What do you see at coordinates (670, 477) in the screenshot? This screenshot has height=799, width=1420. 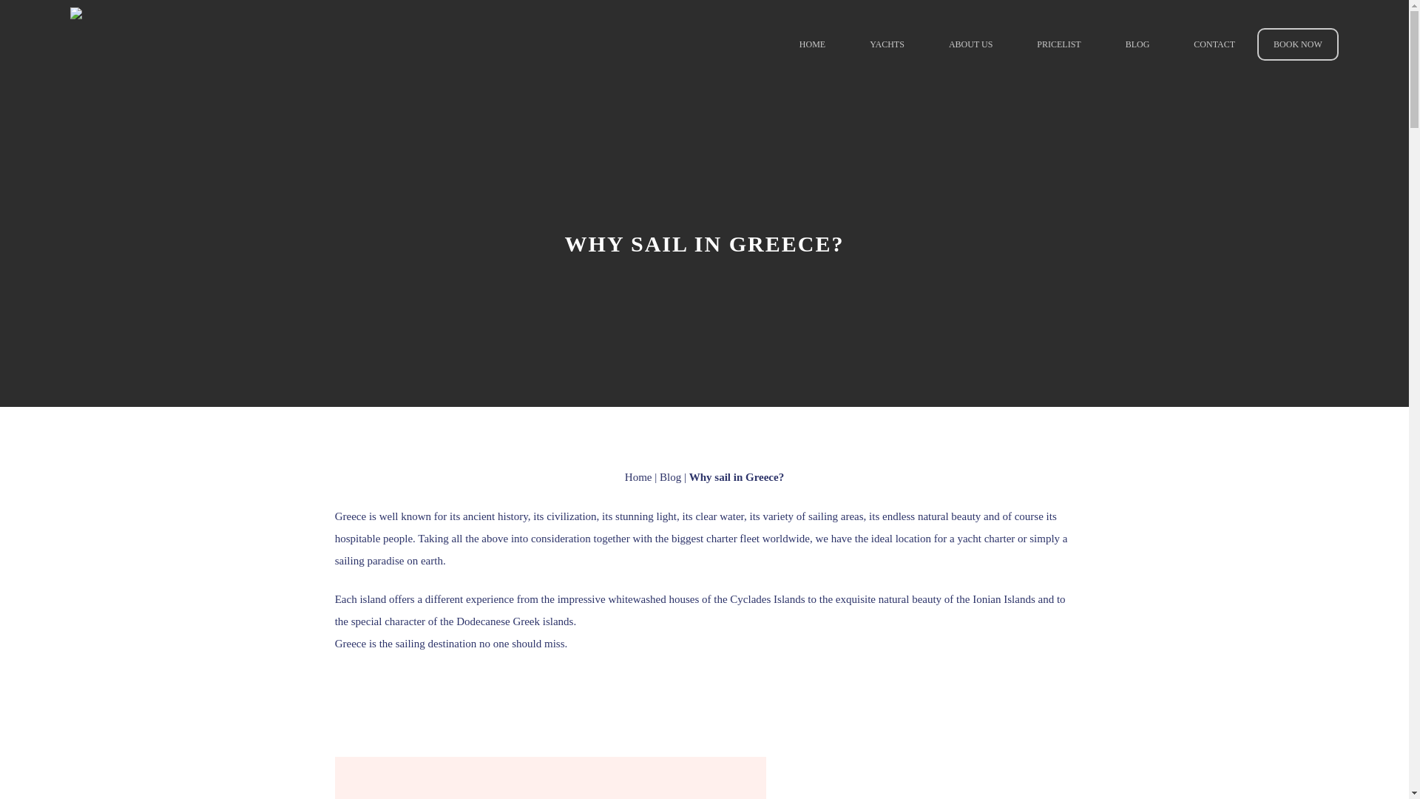 I see `Blog` at bounding box center [670, 477].